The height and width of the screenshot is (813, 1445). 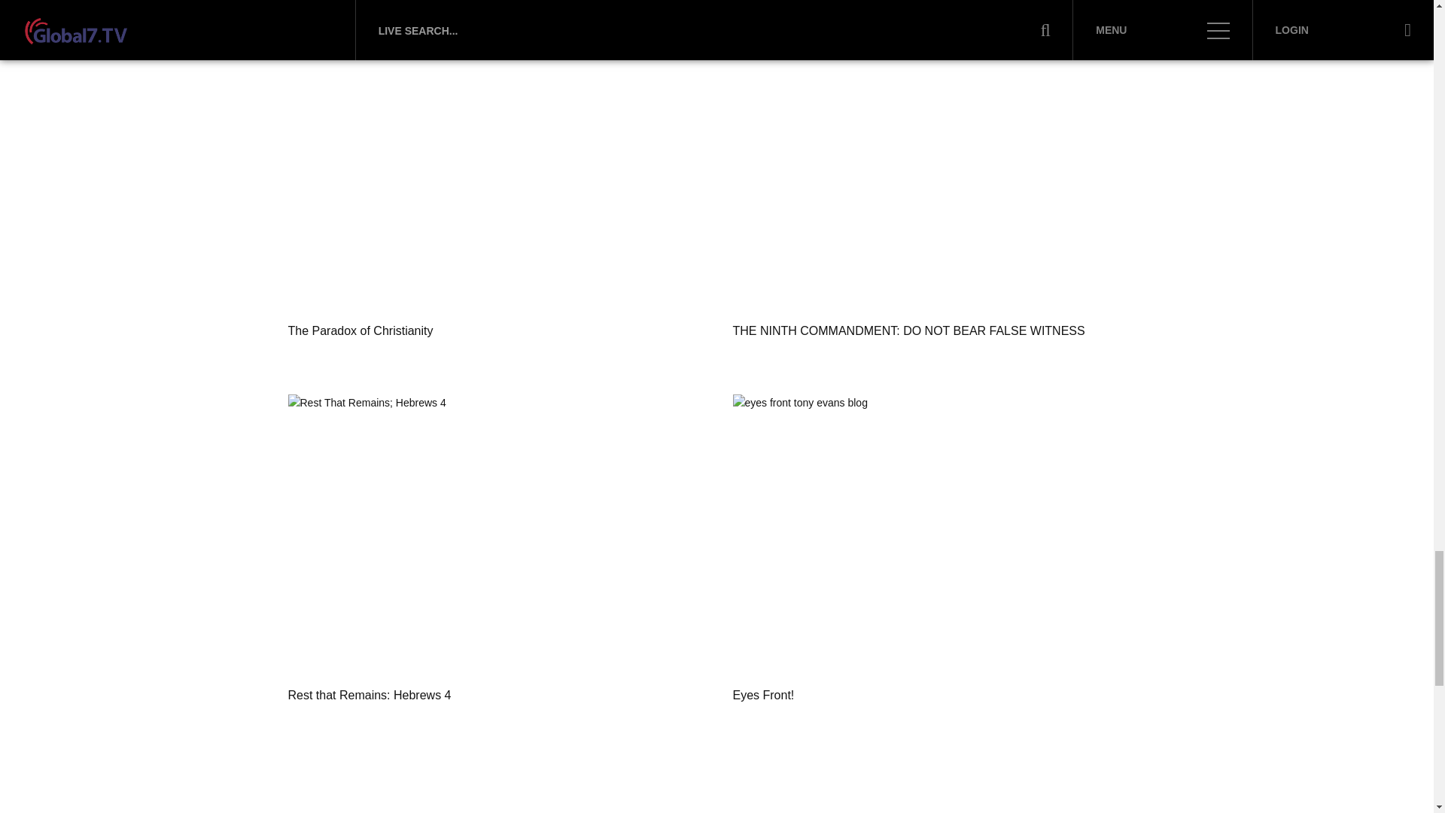 What do you see at coordinates (494, 531) in the screenshot?
I see `Rest that Remains: Hebrews 4` at bounding box center [494, 531].